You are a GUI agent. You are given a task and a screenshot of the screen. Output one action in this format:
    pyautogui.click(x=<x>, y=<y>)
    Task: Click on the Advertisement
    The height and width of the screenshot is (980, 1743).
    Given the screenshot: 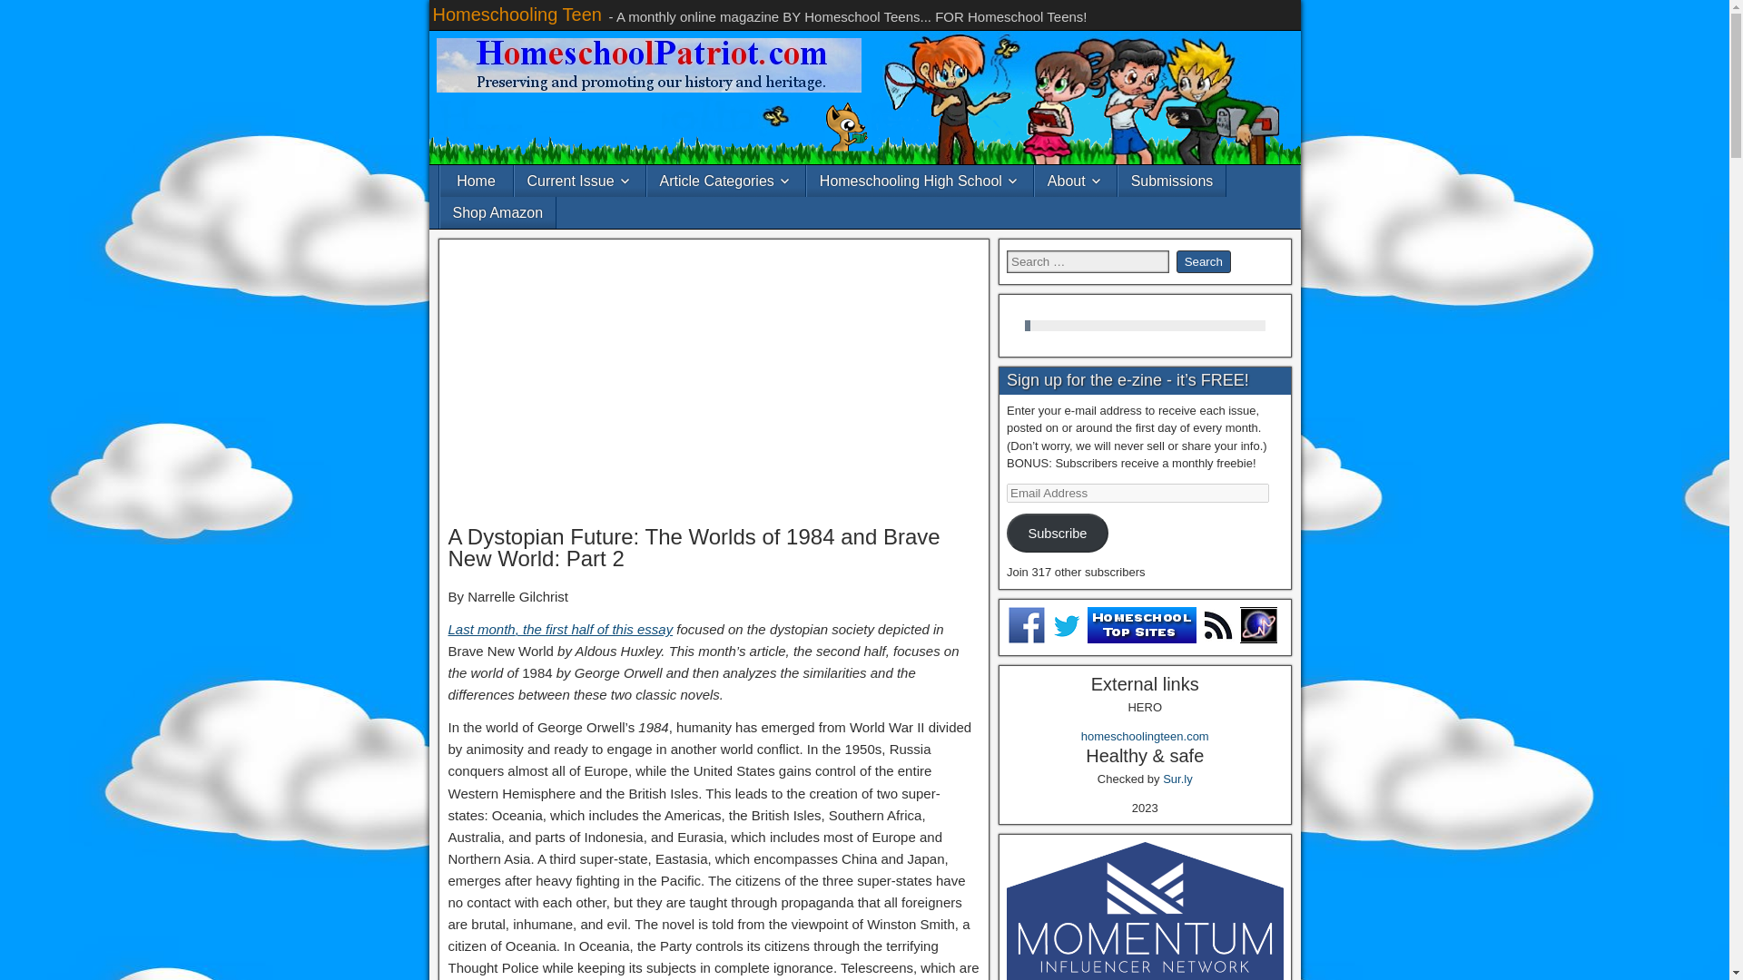 What is the action you would take?
    pyautogui.click(x=714, y=382)
    